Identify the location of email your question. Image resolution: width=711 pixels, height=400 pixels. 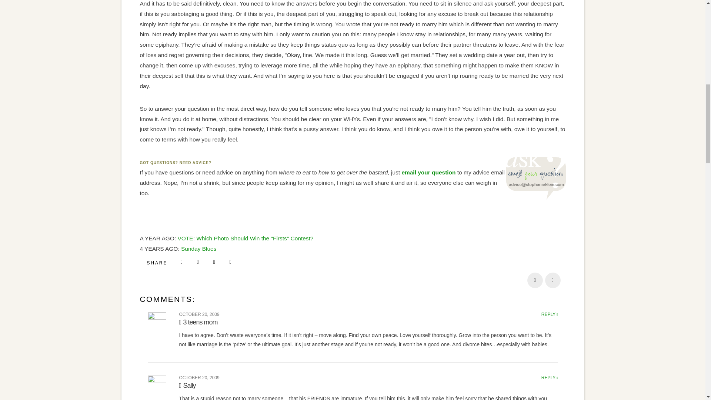
(428, 172).